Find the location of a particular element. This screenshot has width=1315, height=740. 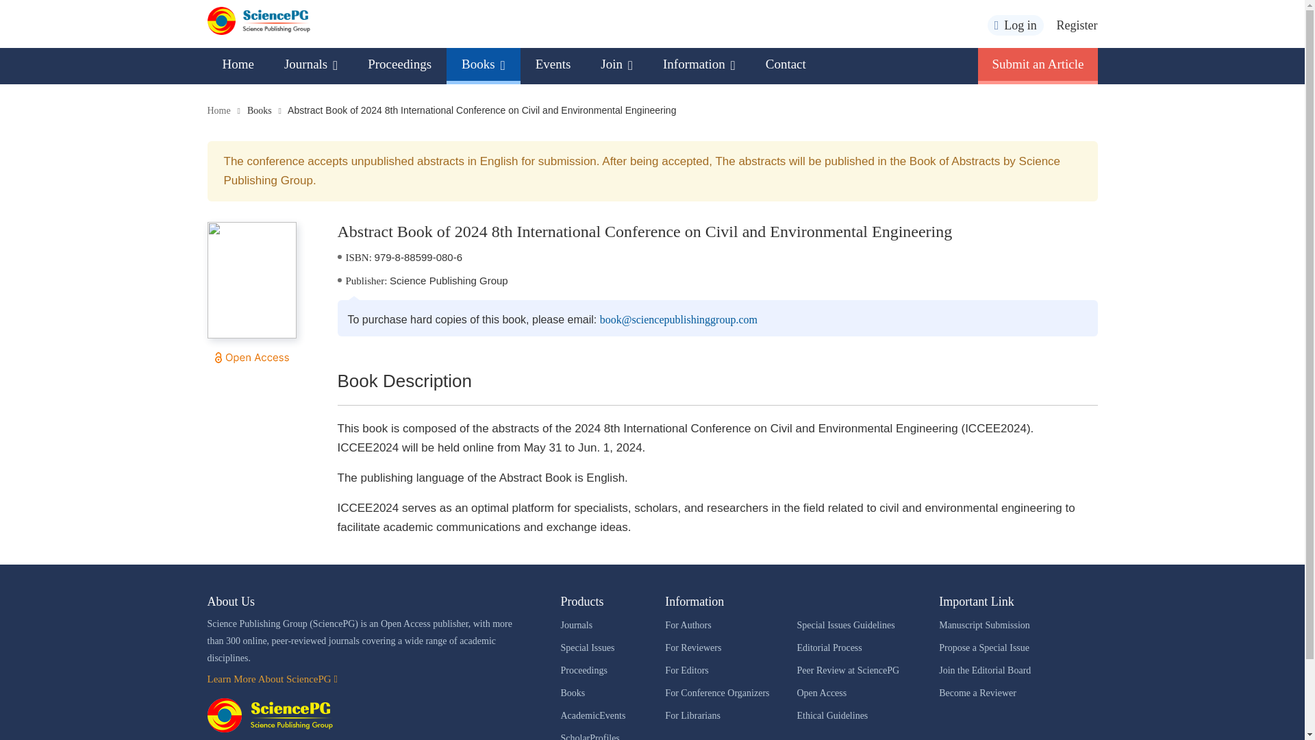

Information is located at coordinates (699, 64).